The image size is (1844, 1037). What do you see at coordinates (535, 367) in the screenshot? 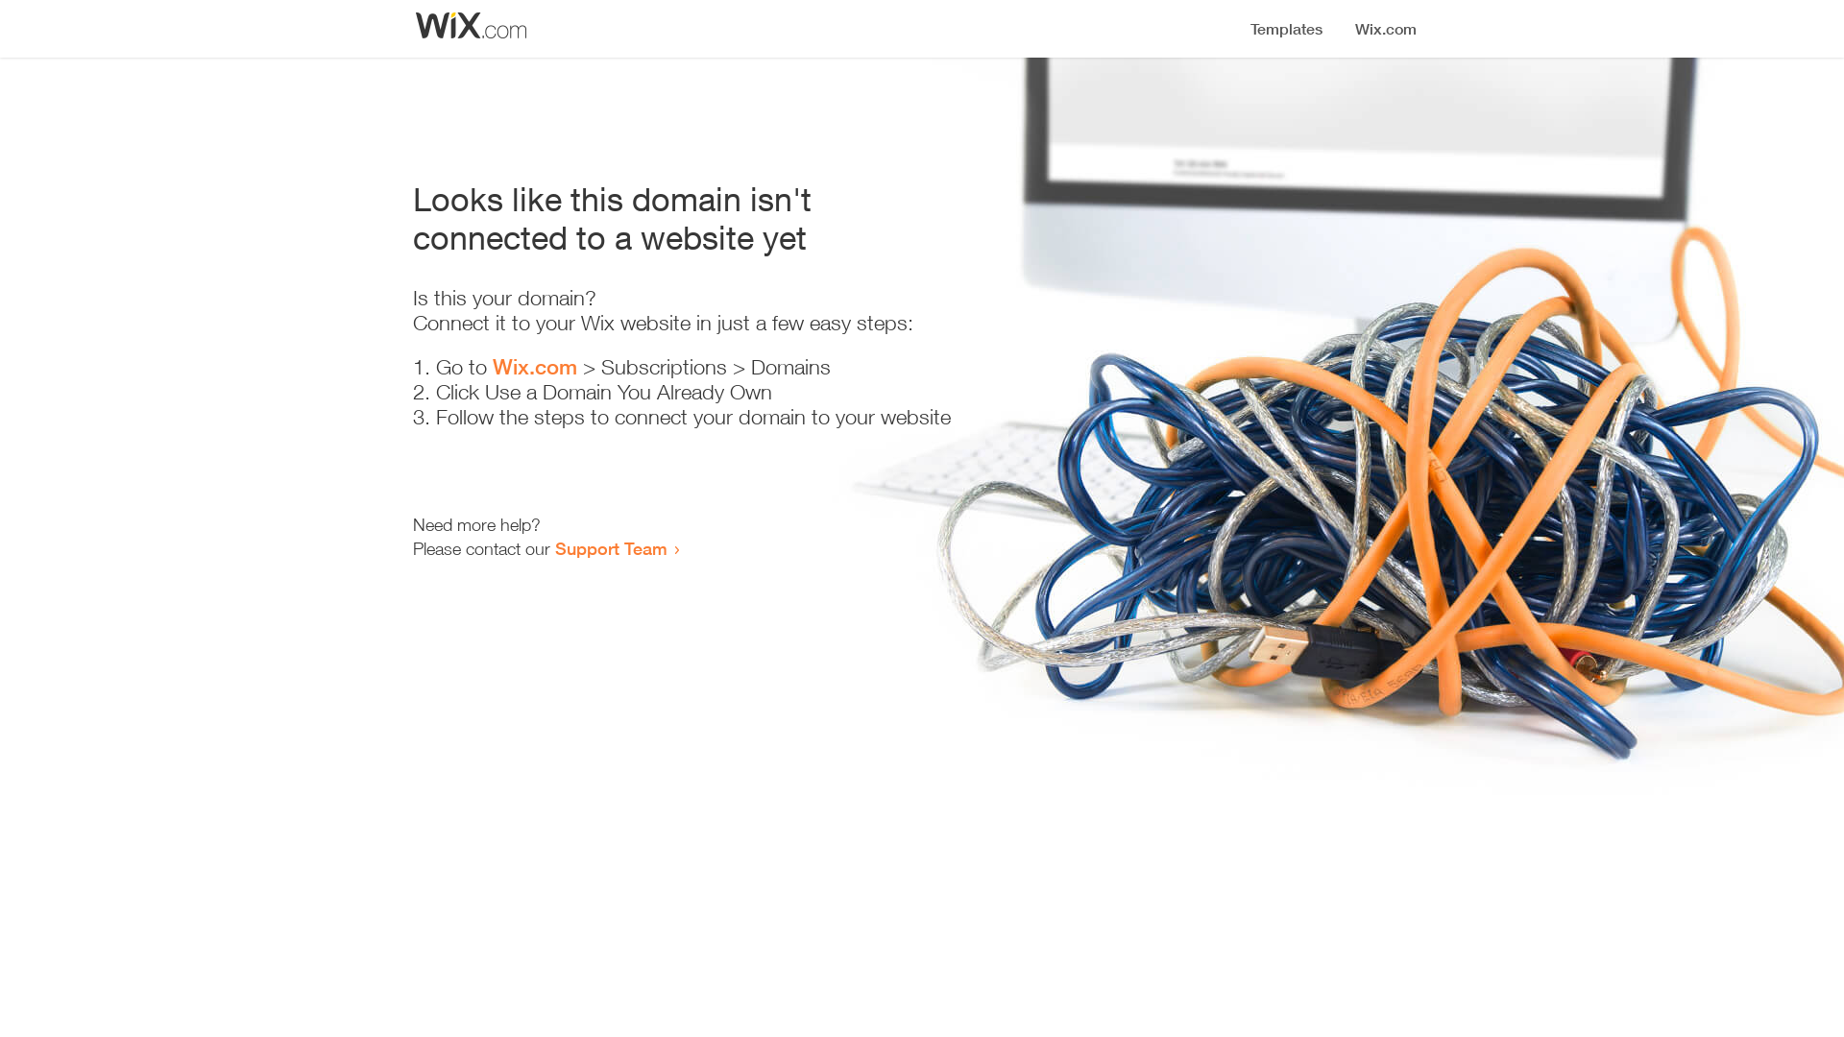
I see `Wix.com` at bounding box center [535, 367].